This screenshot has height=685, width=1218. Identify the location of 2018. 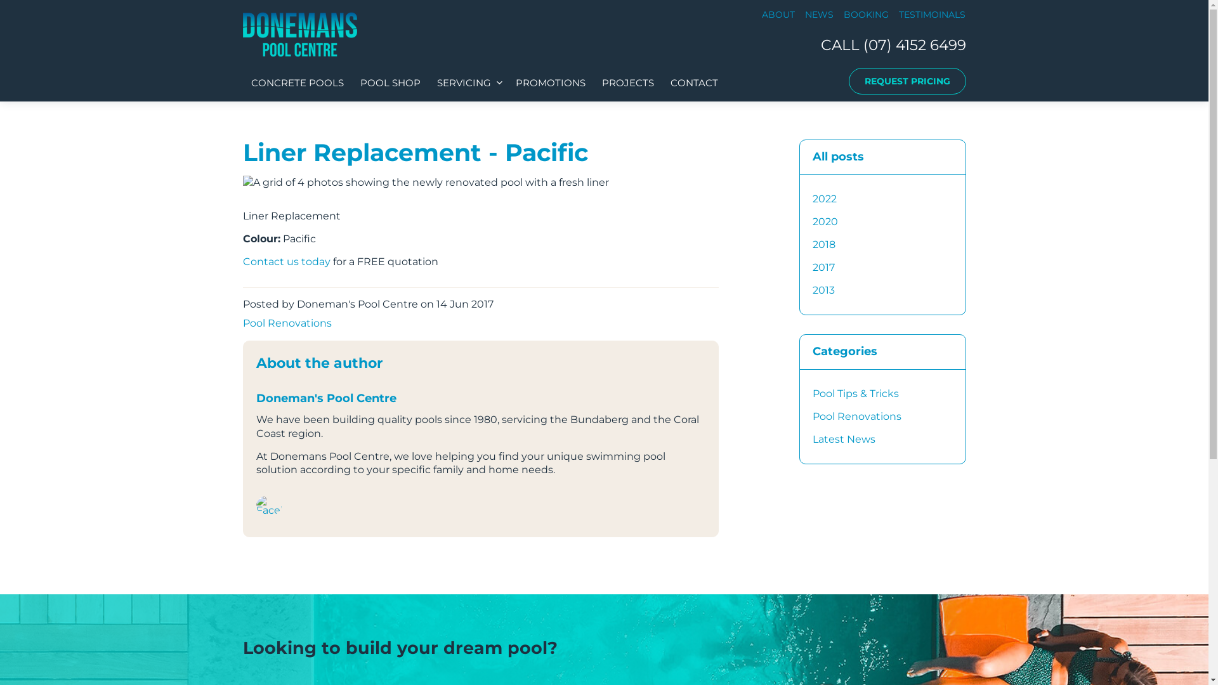
(883, 245).